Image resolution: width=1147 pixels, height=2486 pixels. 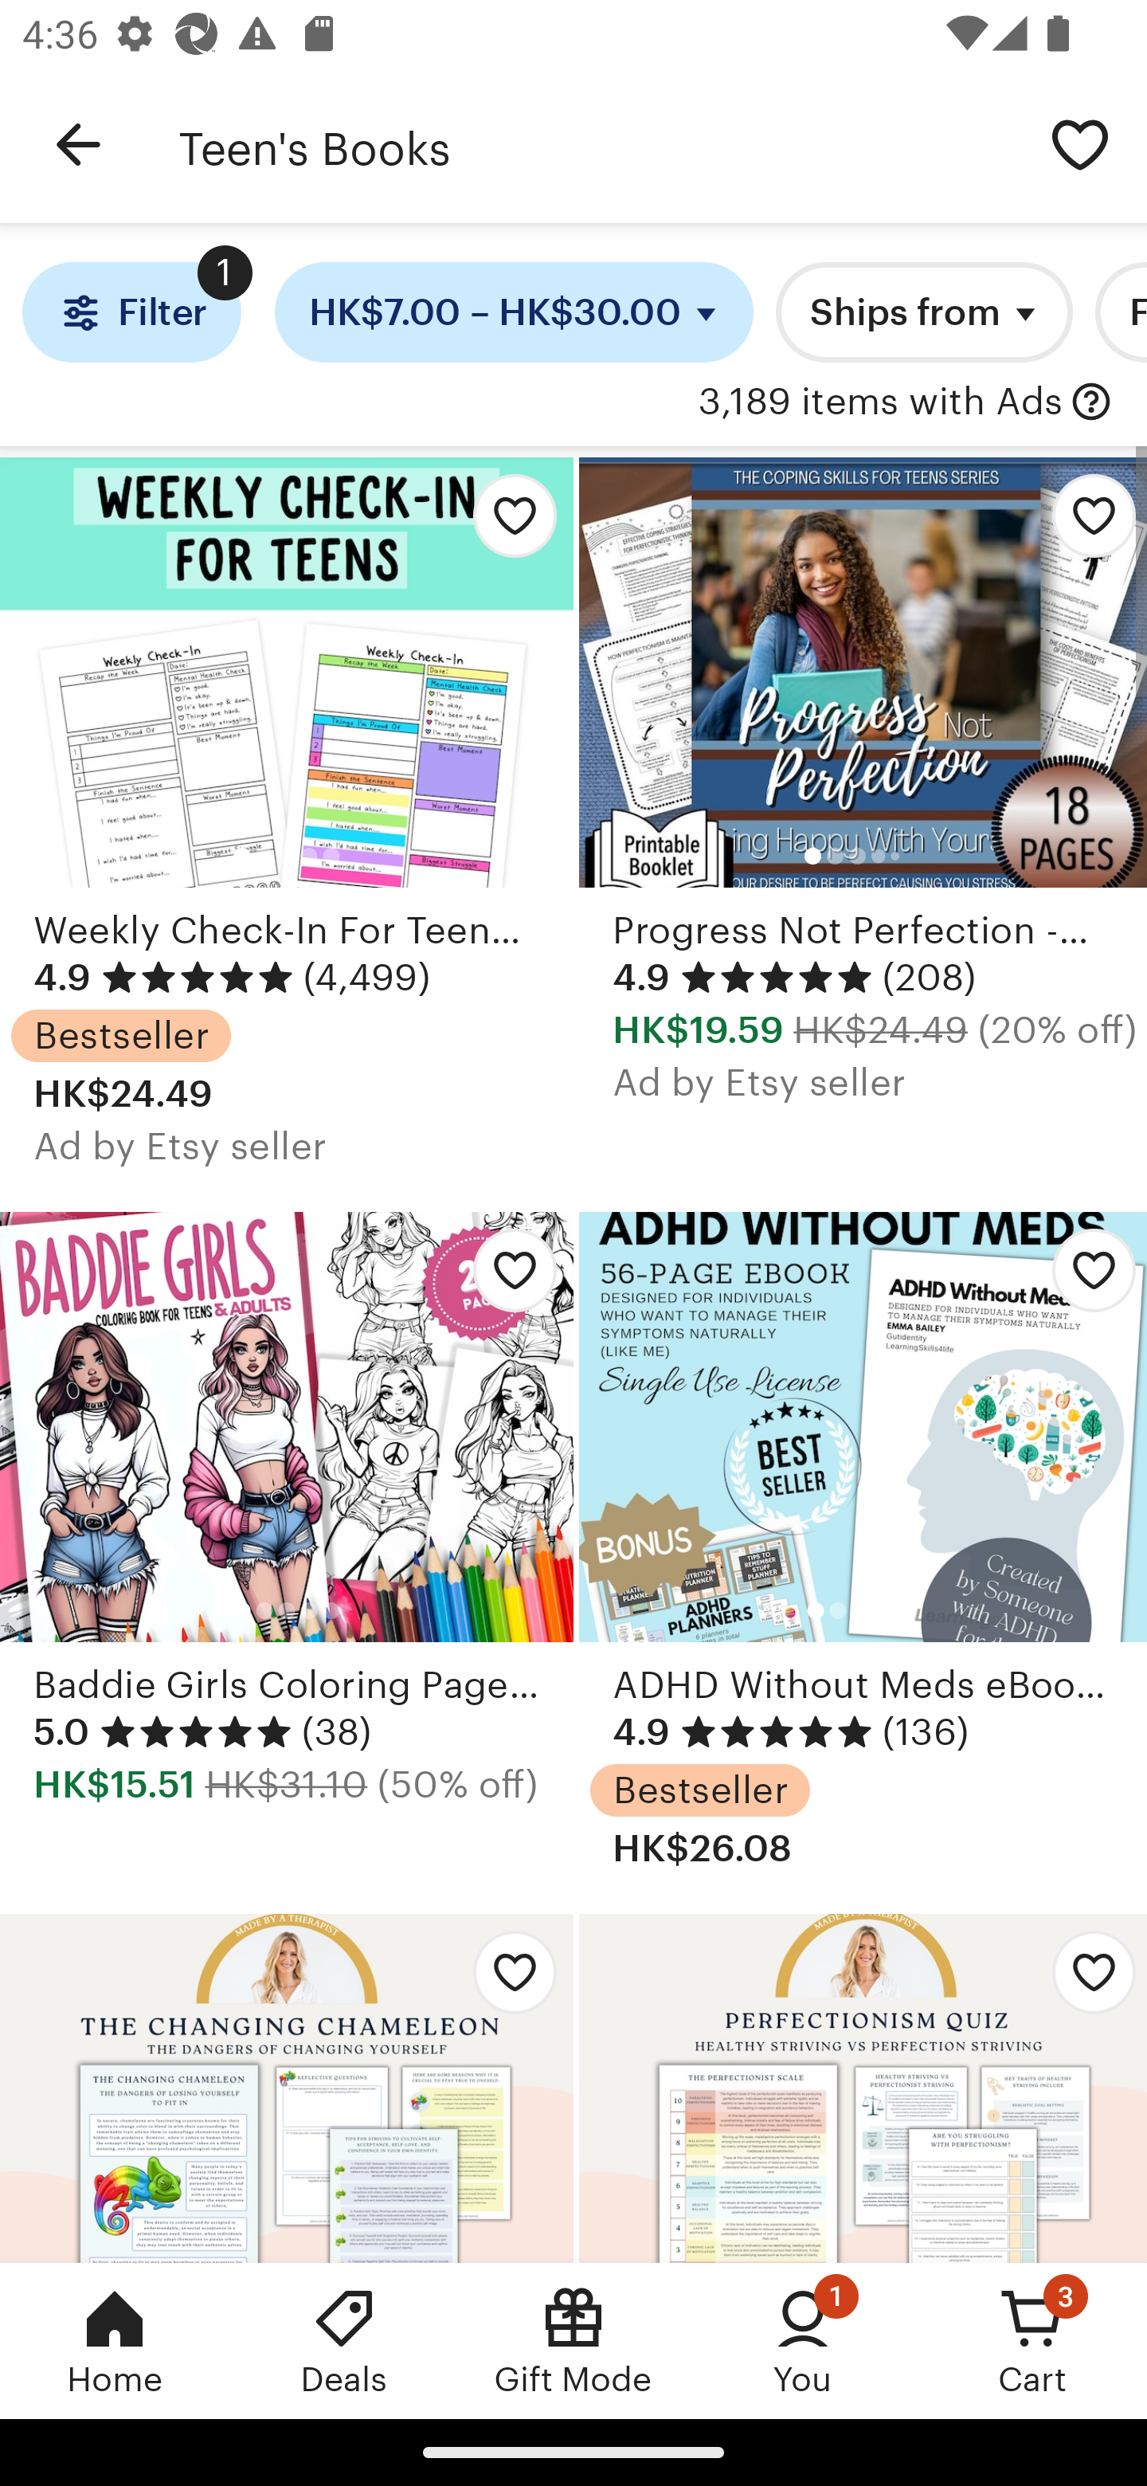 What do you see at coordinates (131, 312) in the screenshot?
I see `Filter` at bounding box center [131, 312].